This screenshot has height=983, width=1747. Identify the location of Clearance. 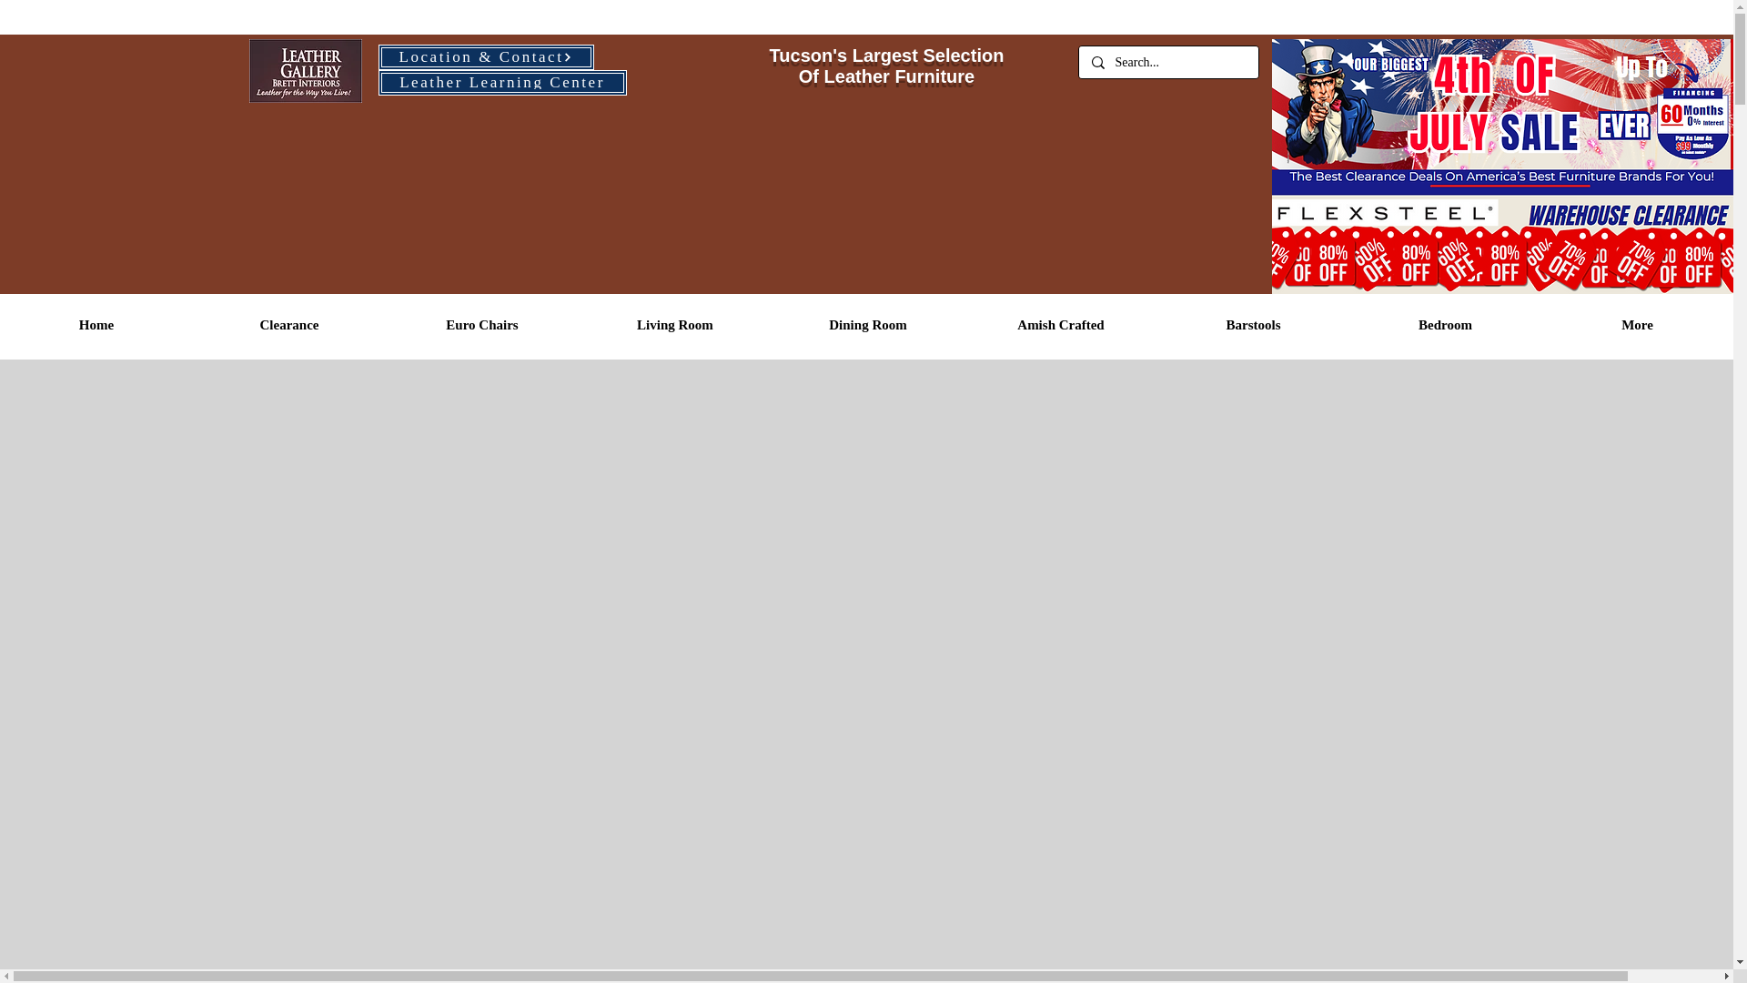
(289, 325).